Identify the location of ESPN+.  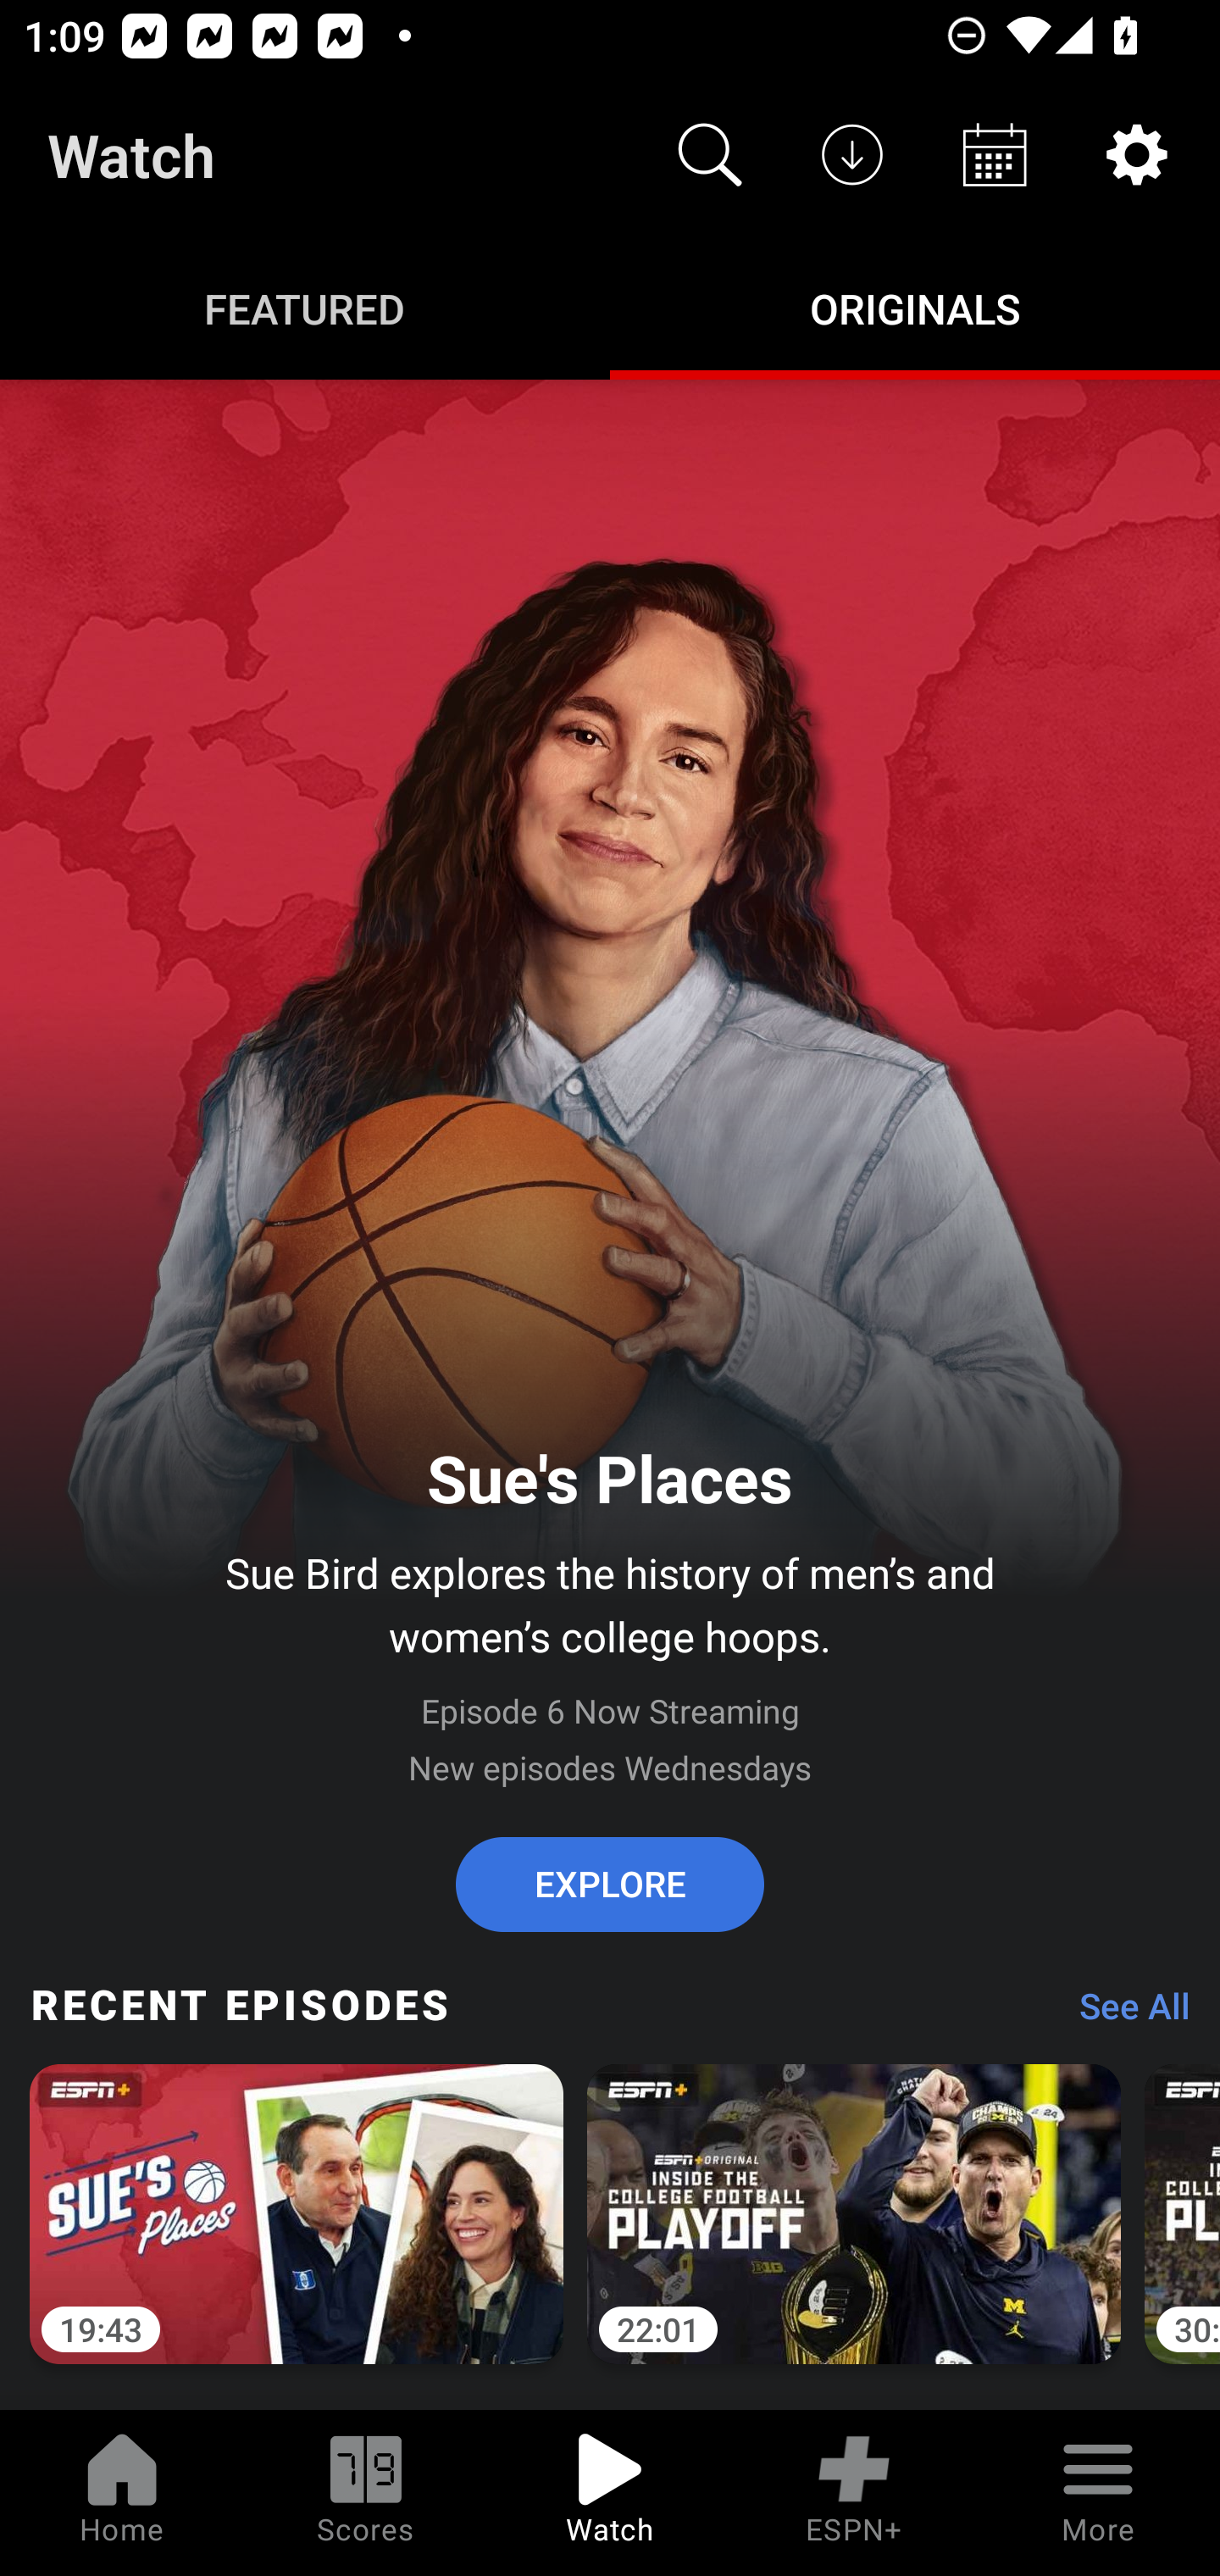
(854, 2493).